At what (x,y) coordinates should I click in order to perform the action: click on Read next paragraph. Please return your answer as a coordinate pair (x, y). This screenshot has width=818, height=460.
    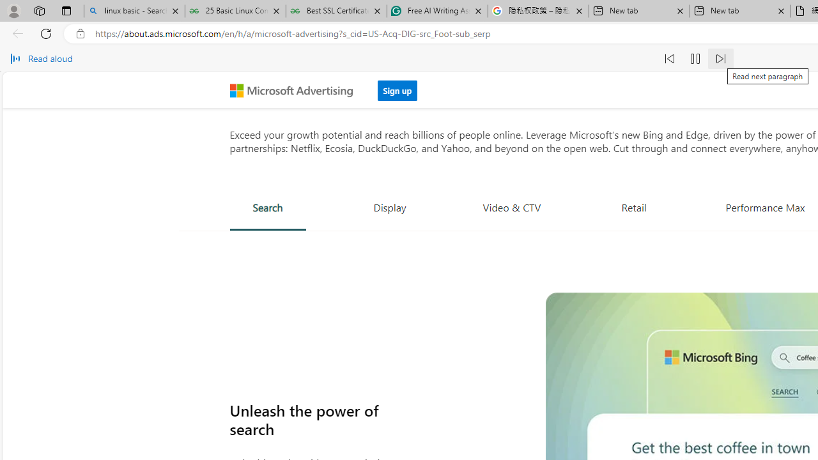
    Looking at the image, I should click on (721, 59).